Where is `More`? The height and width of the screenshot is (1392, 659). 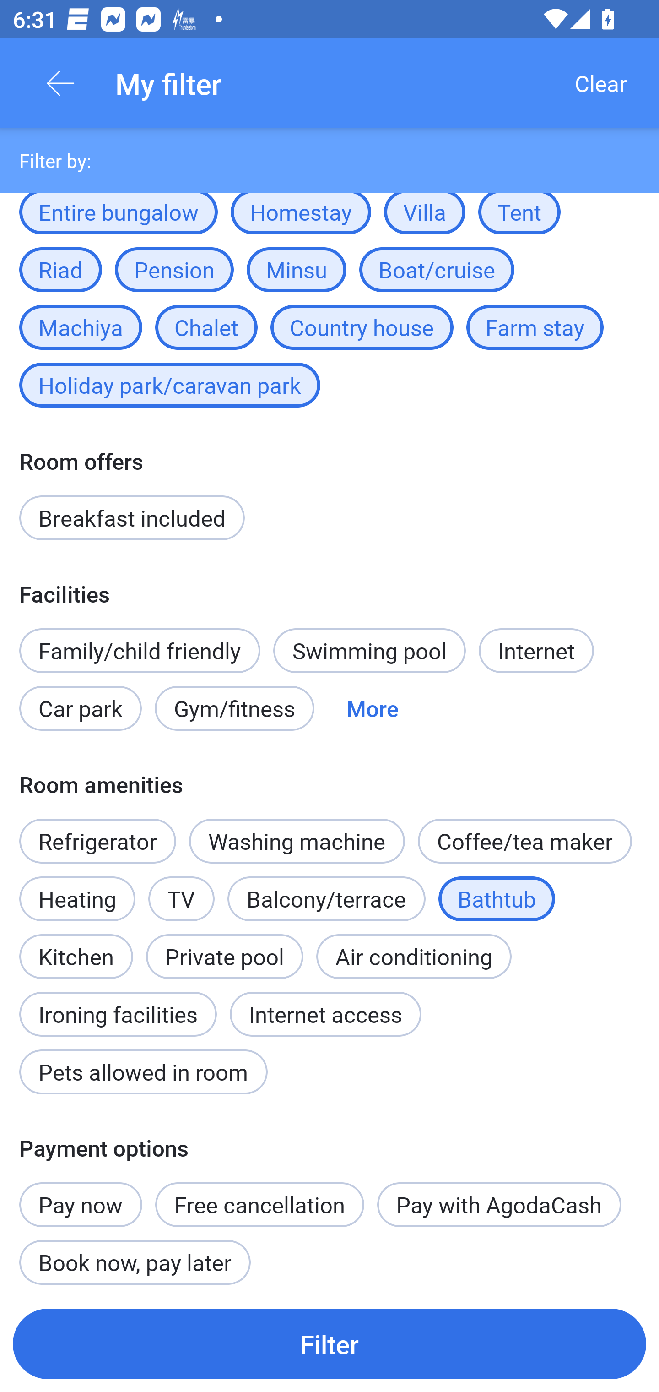
More is located at coordinates (373, 708).